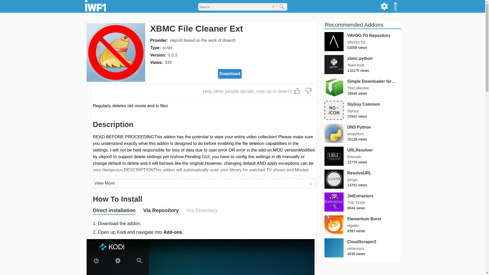 The width and height of the screenshot is (489, 275). What do you see at coordinates (360, 150) in the screenshot?
I see `URLResolver` at bounding box center [360, 150].